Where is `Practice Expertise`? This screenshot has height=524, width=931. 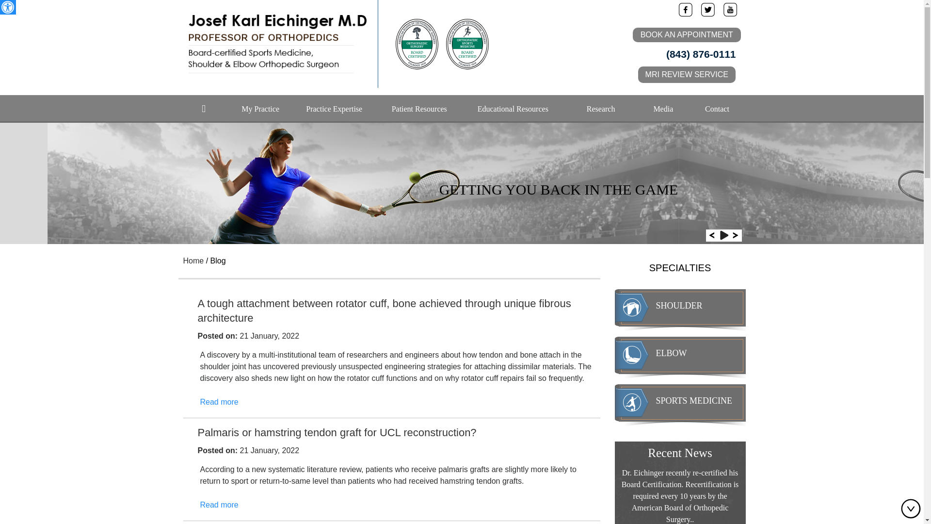
Practice Expertise is located at coordinates (334, 109).